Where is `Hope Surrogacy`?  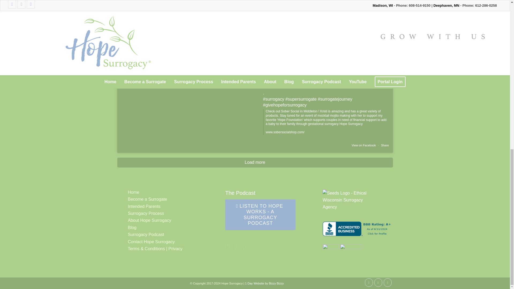
Hope Surrogacy is located at coordinates (291, 54).